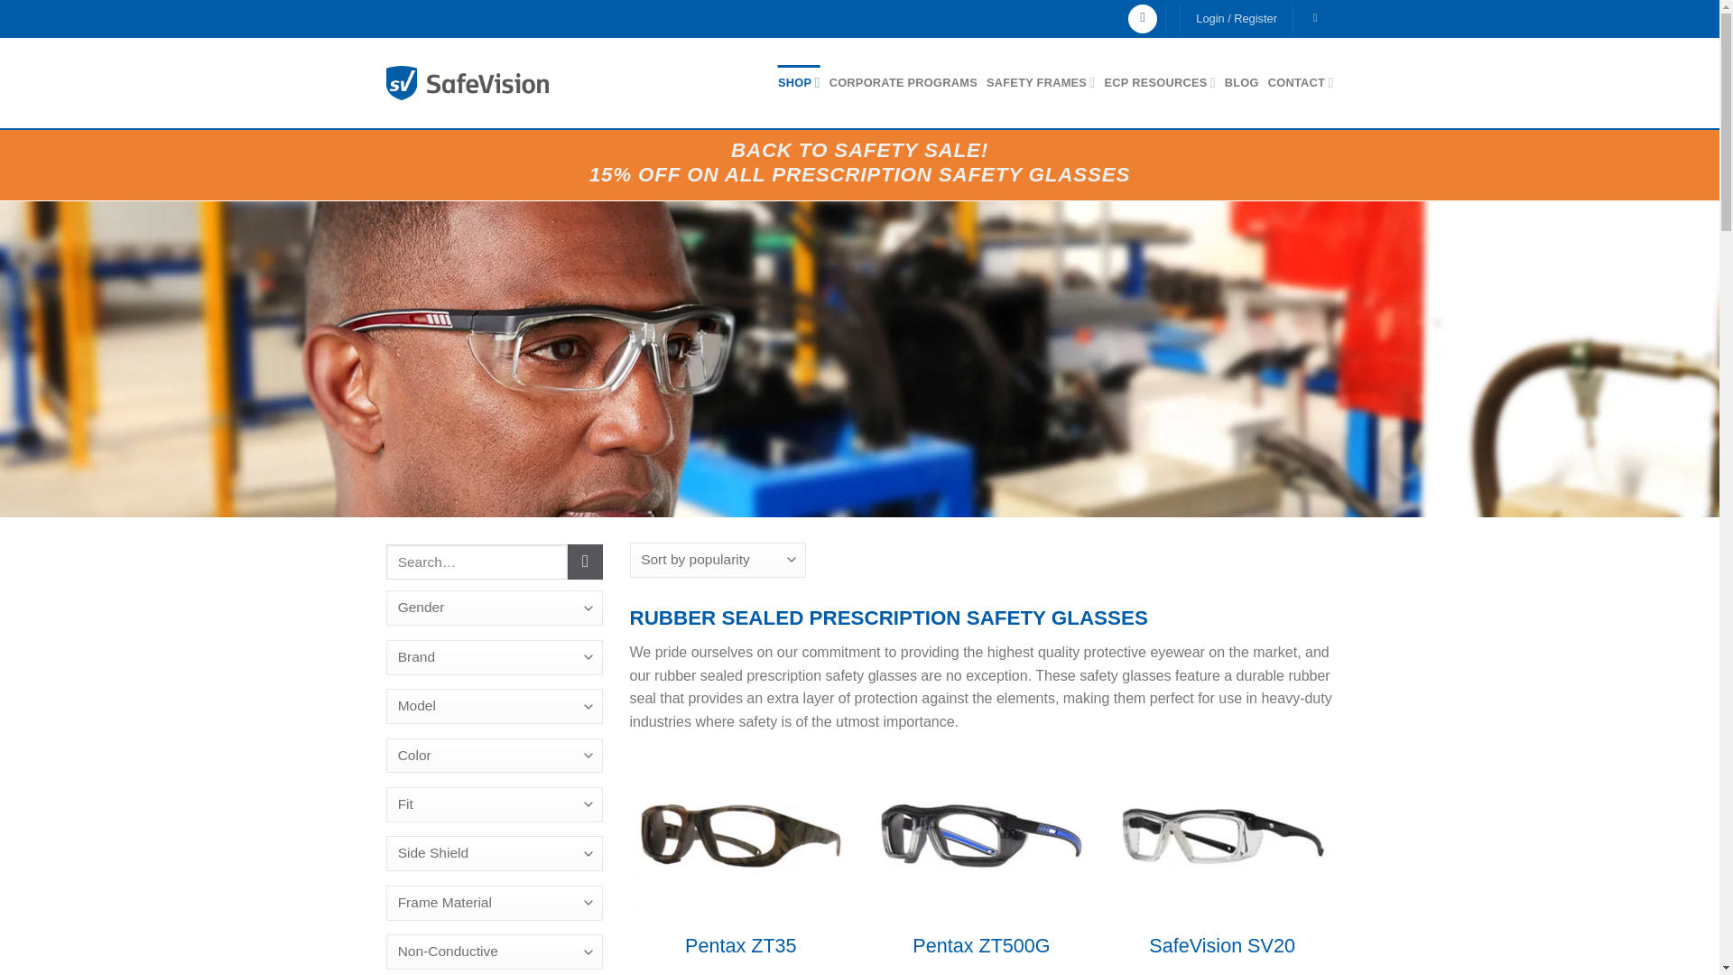 Image resolution: width=1733 pixels, height=975 pixels. Describe the element at coordinates (903, 83) in the screenshot. I see `CORPORATE PROGRAMS` at that location.